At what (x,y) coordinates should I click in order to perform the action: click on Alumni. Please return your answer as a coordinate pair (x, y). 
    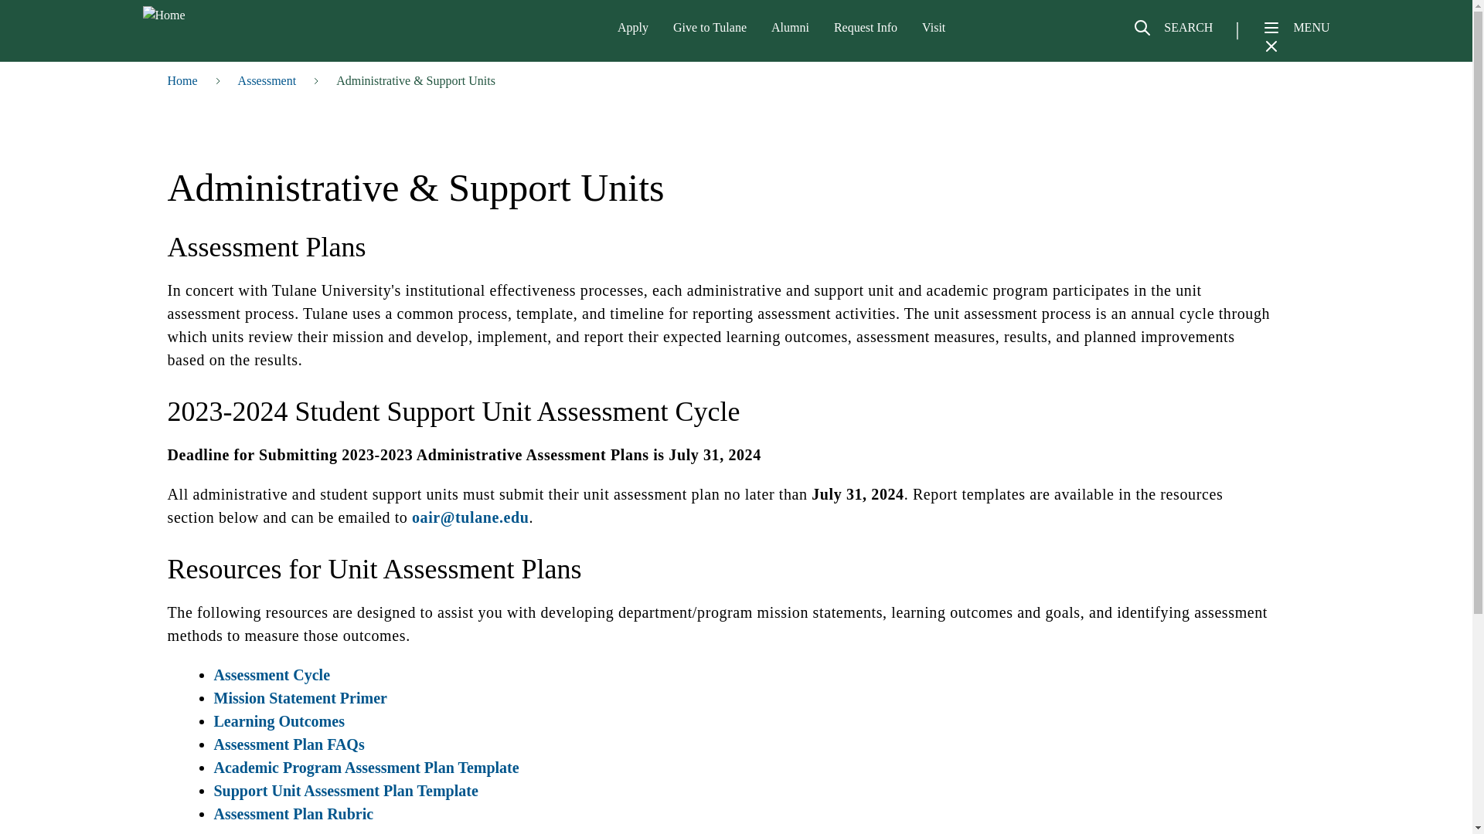
    Looking at the image, I should click on (790, 28).